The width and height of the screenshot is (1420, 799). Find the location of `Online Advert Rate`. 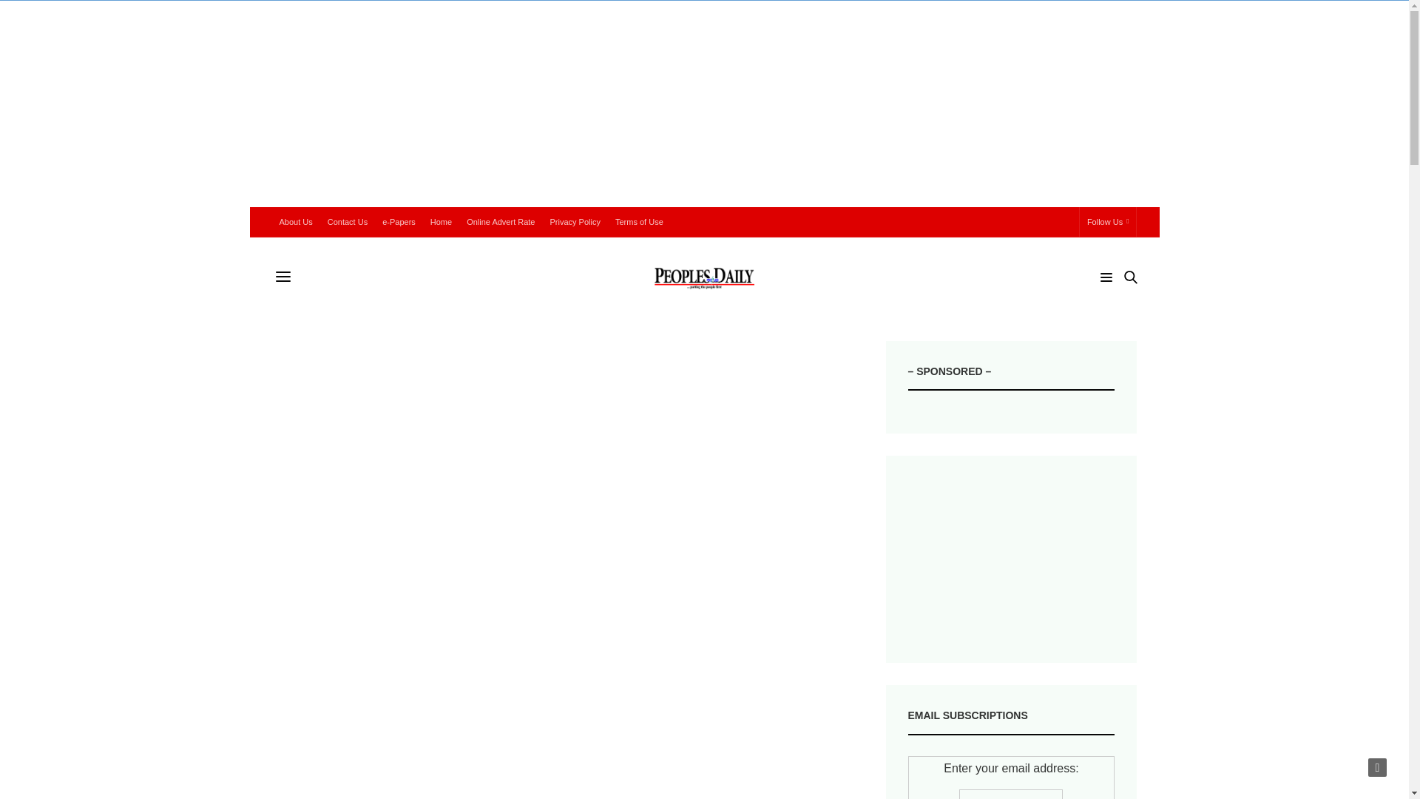

Online Advert Rate is located at coordinates (500, 221).